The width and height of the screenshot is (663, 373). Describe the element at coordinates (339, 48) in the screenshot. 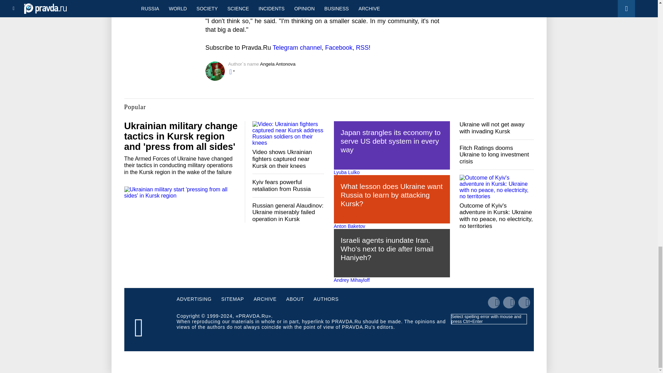

I see `Facebook` at that location.